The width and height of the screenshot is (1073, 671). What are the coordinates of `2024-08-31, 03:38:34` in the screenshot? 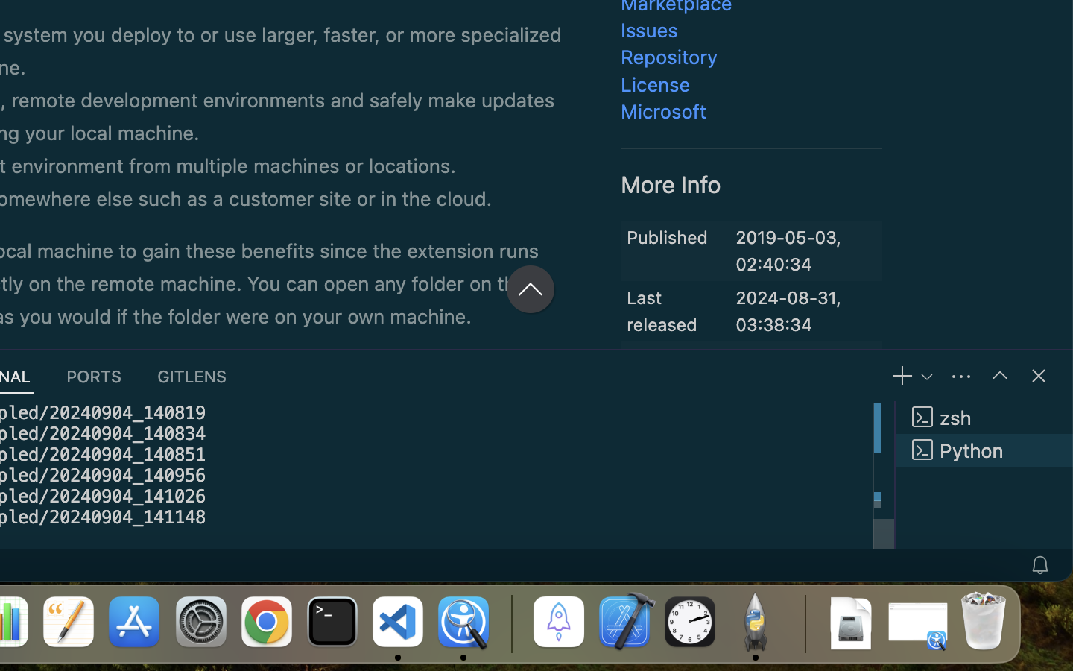 It's located at (789, 311).